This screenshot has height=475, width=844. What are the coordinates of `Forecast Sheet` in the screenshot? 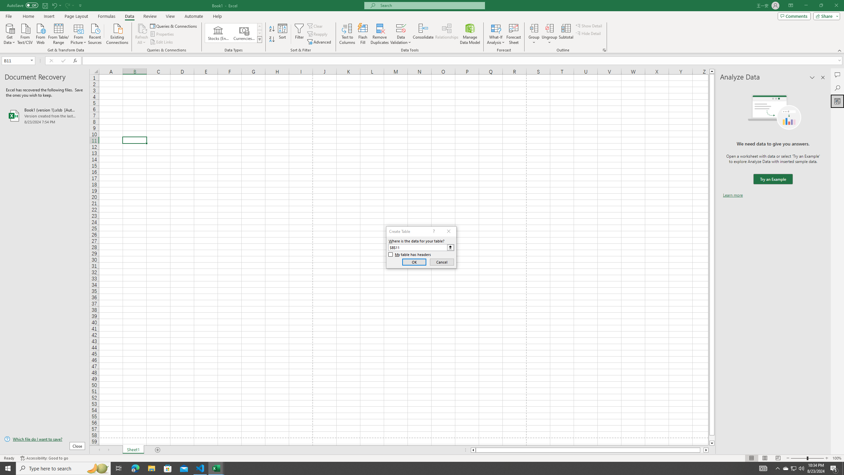 It's located at (514, 34).